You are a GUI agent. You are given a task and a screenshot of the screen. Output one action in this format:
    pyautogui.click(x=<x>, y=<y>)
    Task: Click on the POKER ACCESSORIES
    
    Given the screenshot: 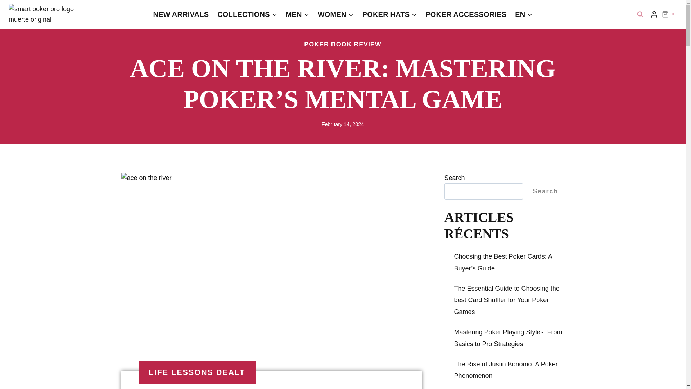 What is the action you would take?
    pyautogui.click(x=466, y=14)
    